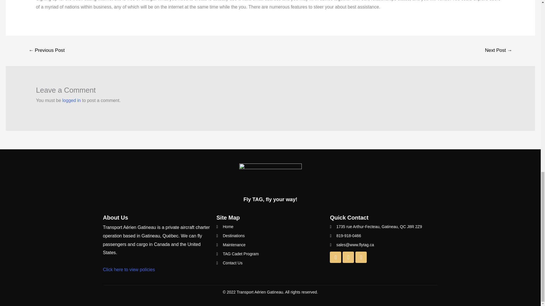  Describe the element at coordinates (129, 269) in the screenshot. I see `Click here to view policies` at that location.